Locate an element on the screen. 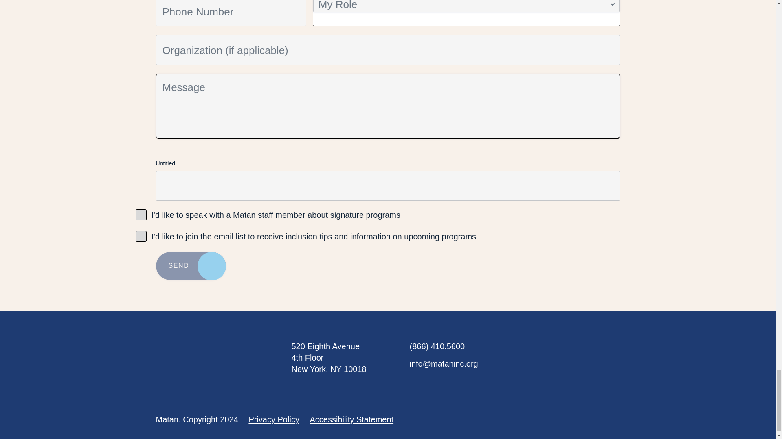  SEND is located at coordinates (191, 266).